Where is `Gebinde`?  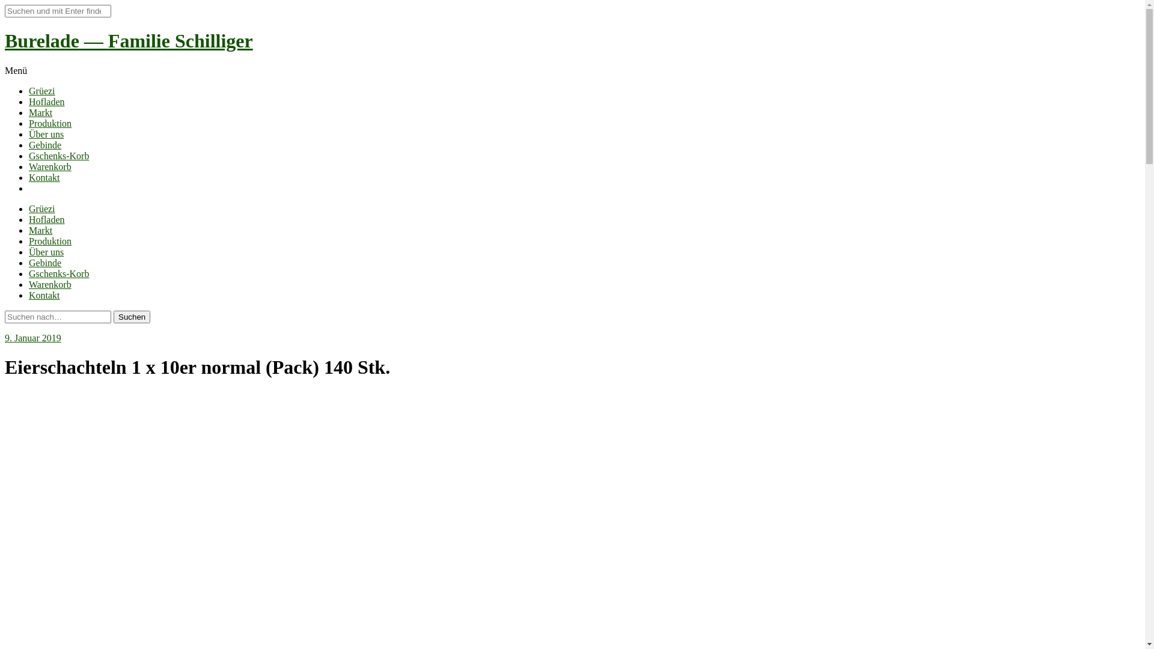
Gebinde is located at coordinates (45, 145).